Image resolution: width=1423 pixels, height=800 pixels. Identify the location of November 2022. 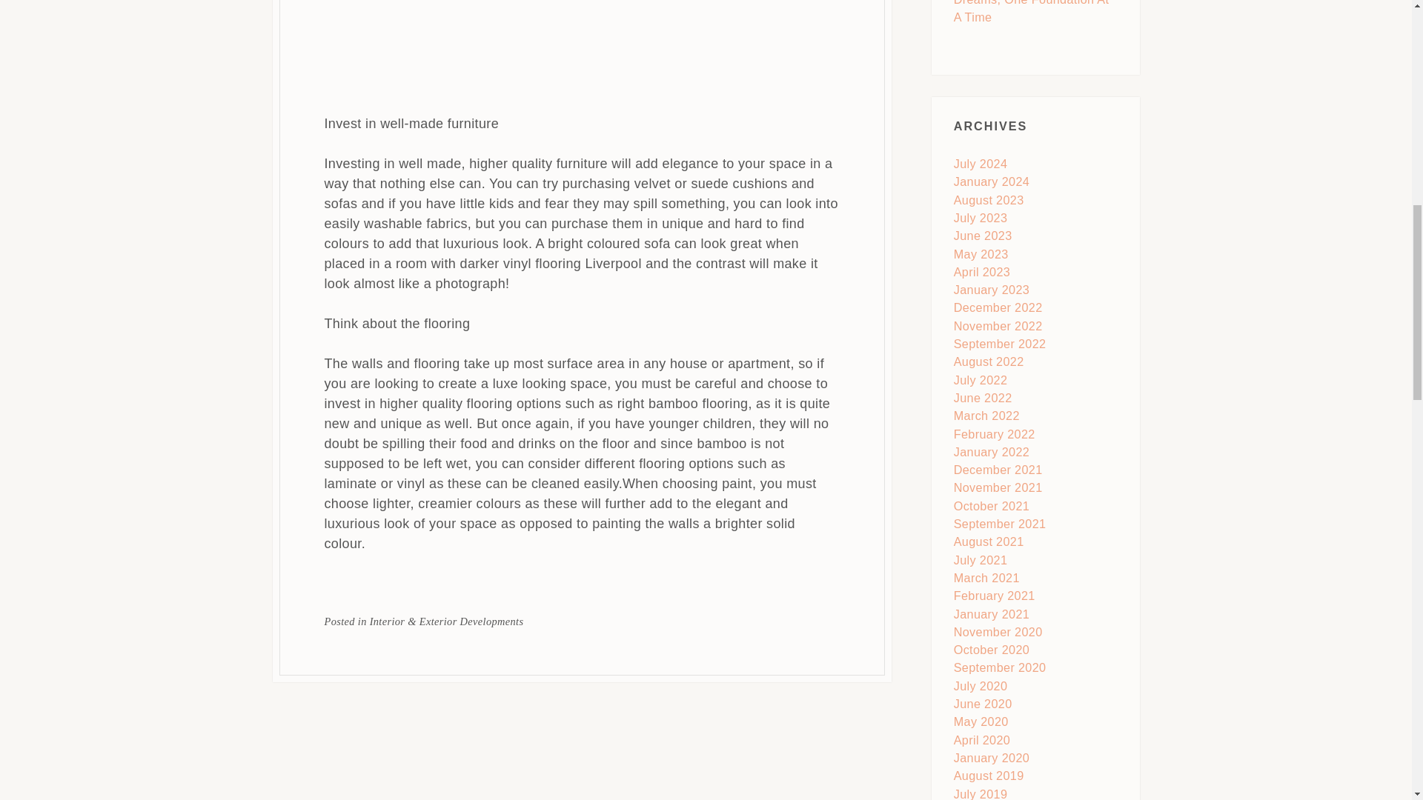
(998, 326).